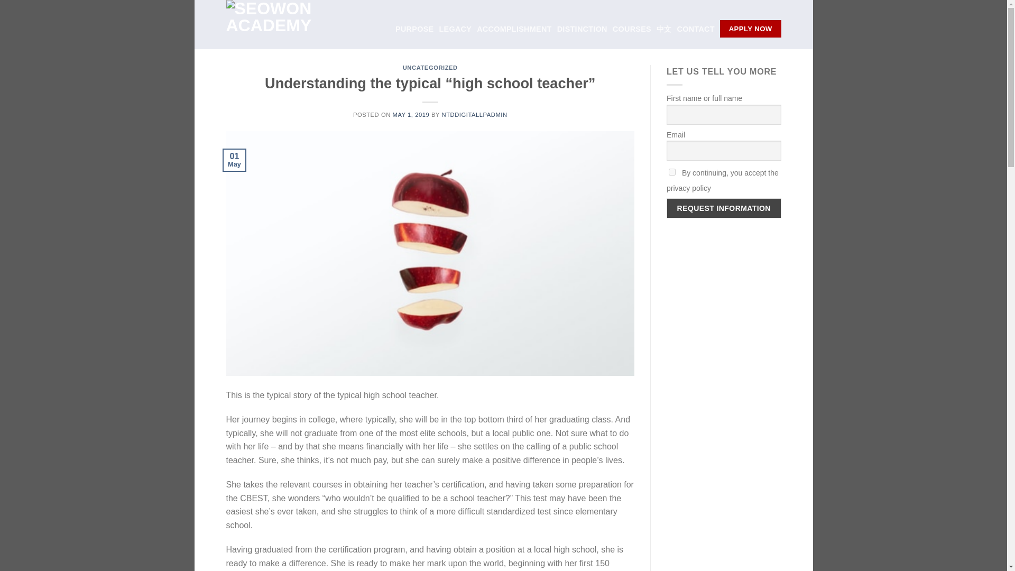 The image size is (1015, 571). I want to click on PURPOSE, so click(414, 29).